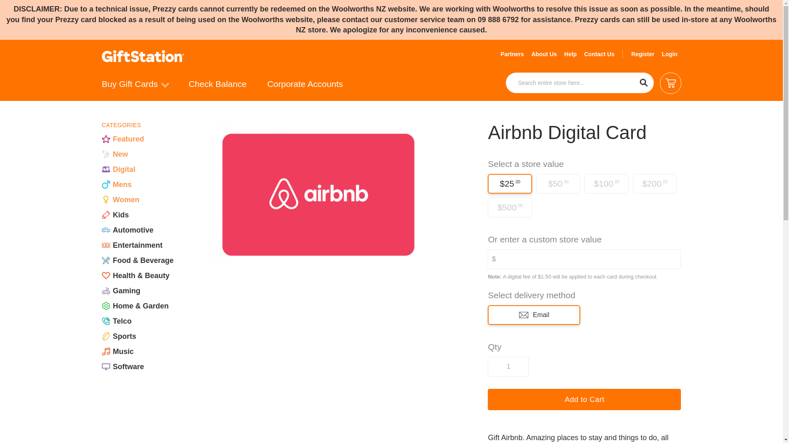  Describe the element at coordinates (570, 54) in the screenshot. I see `Help` at that location.